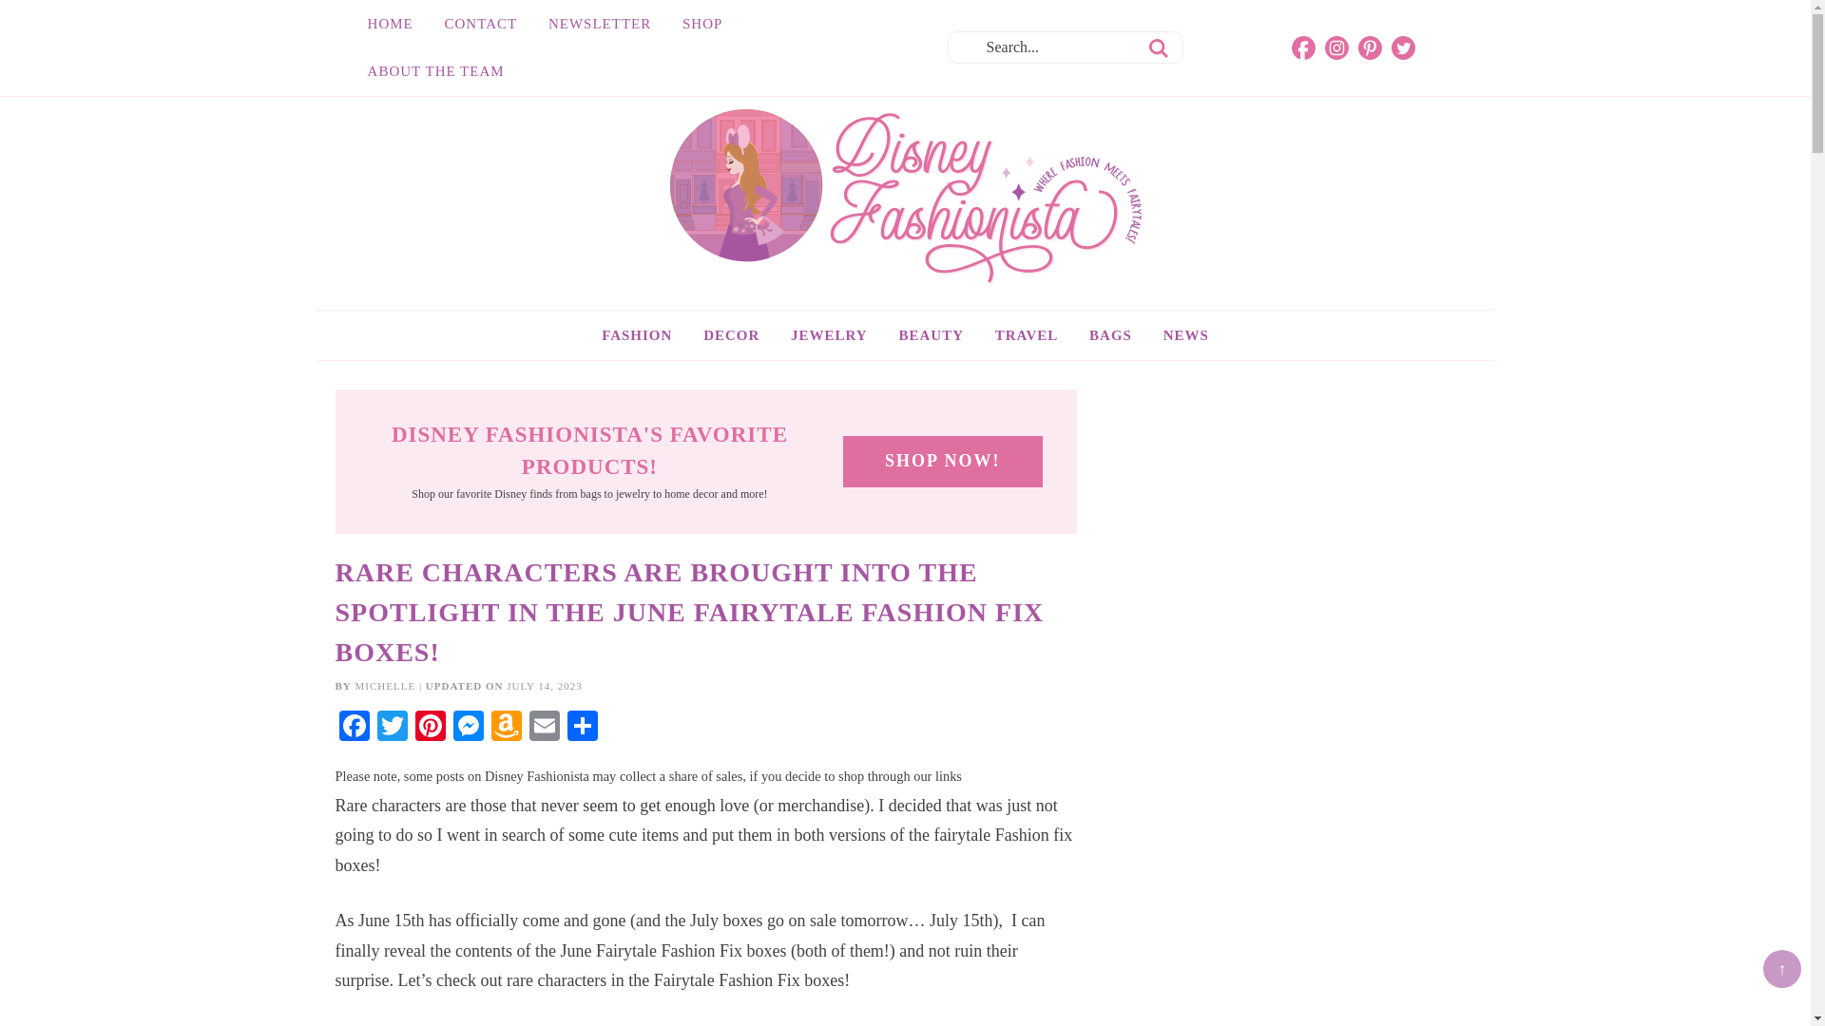 The width and height of the screenshot is (1825, 1026). Describe the element at coordinates (392, 728) in the screenshot. I see `Twitter` at that location.